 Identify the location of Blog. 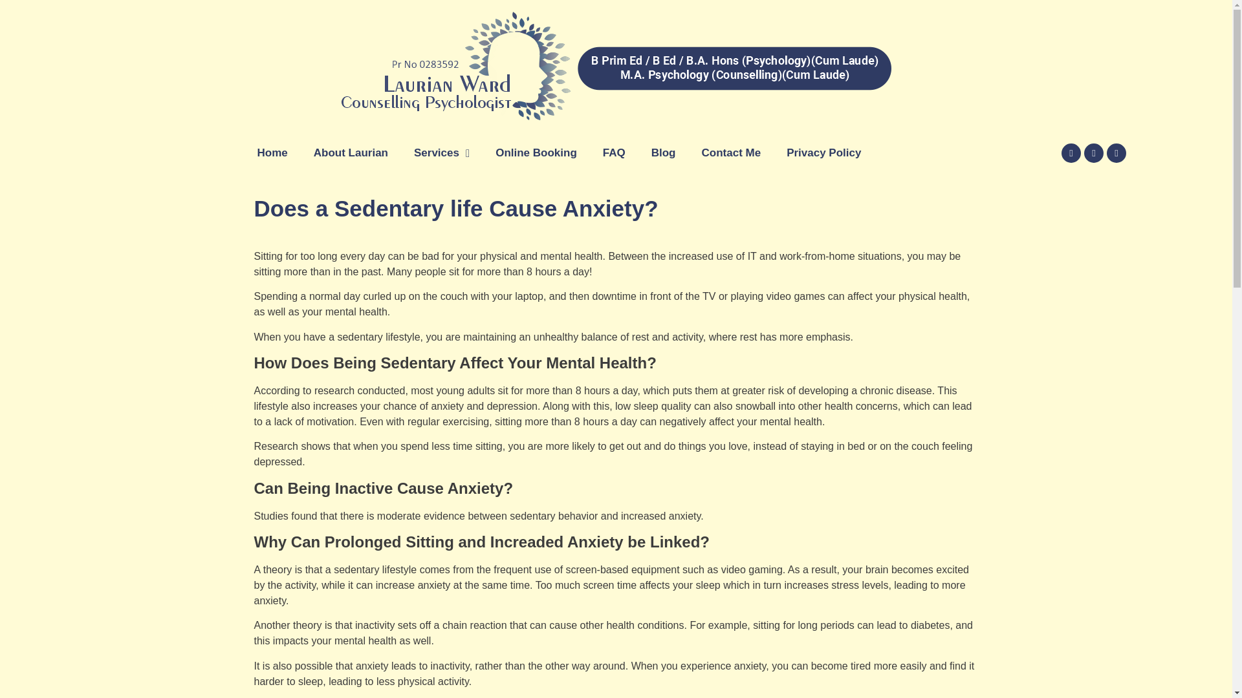
(659, 153).